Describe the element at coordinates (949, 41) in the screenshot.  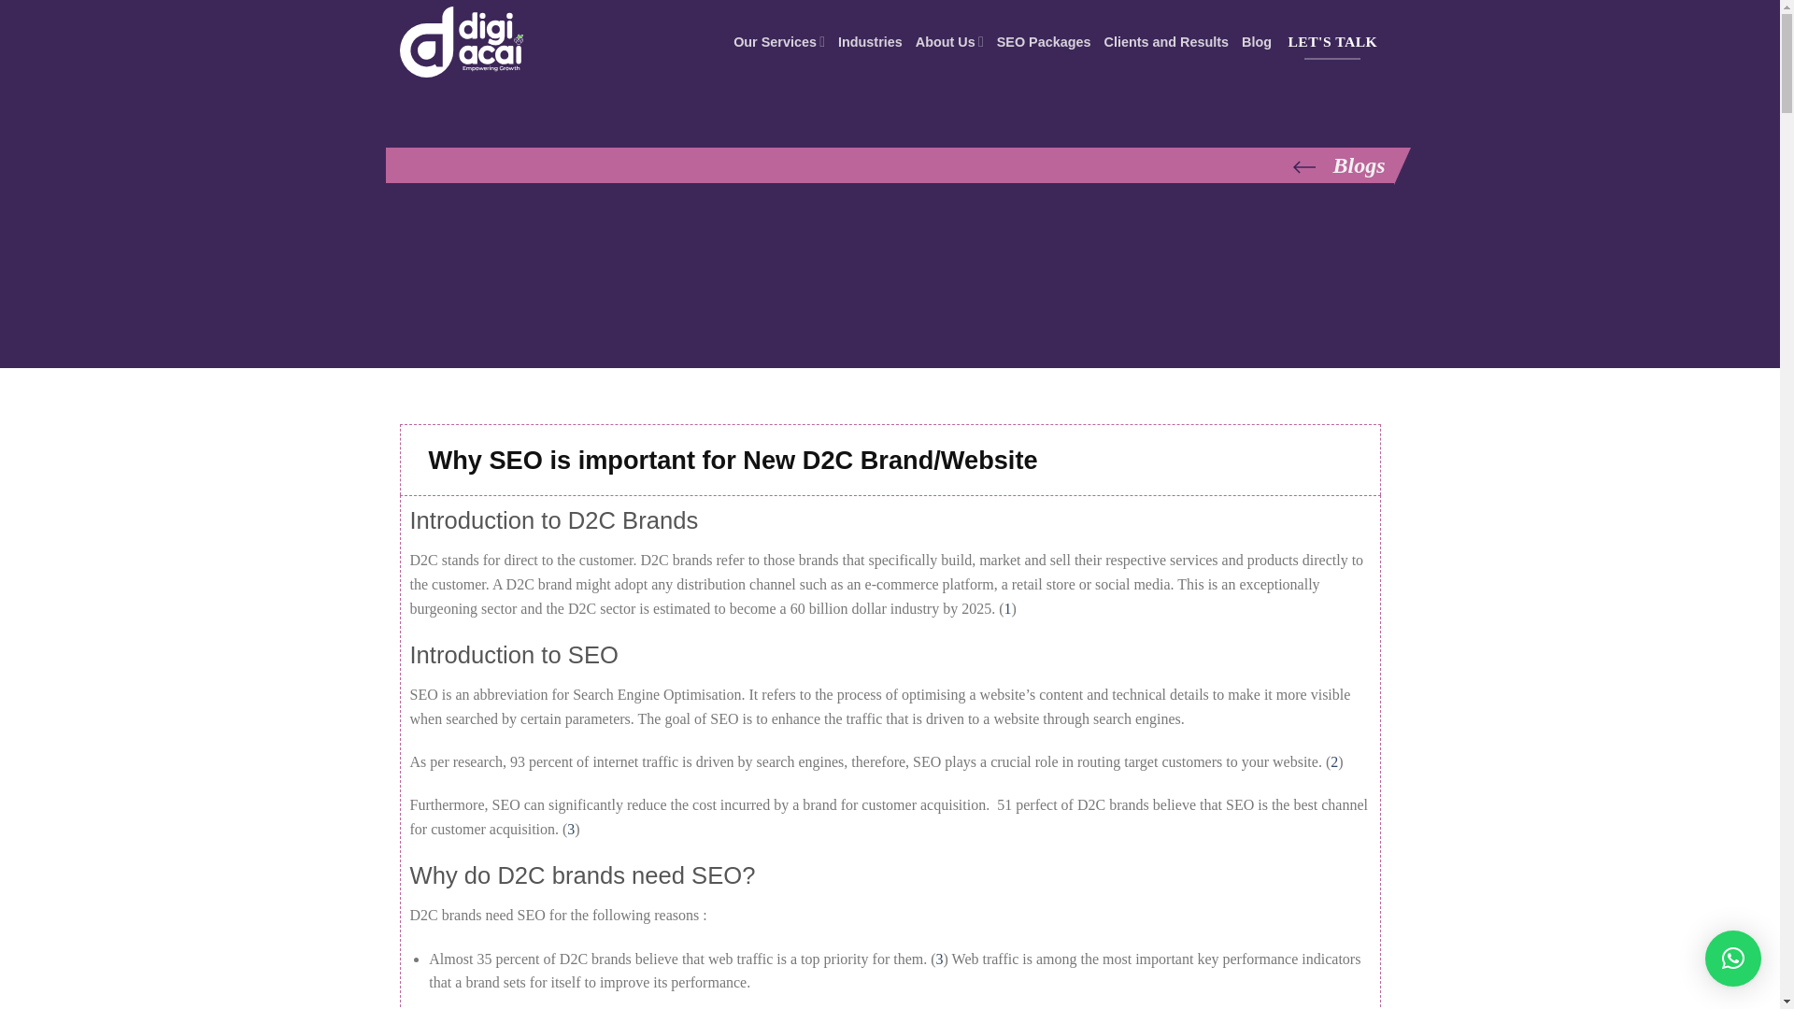
I see `About Us` at that location.